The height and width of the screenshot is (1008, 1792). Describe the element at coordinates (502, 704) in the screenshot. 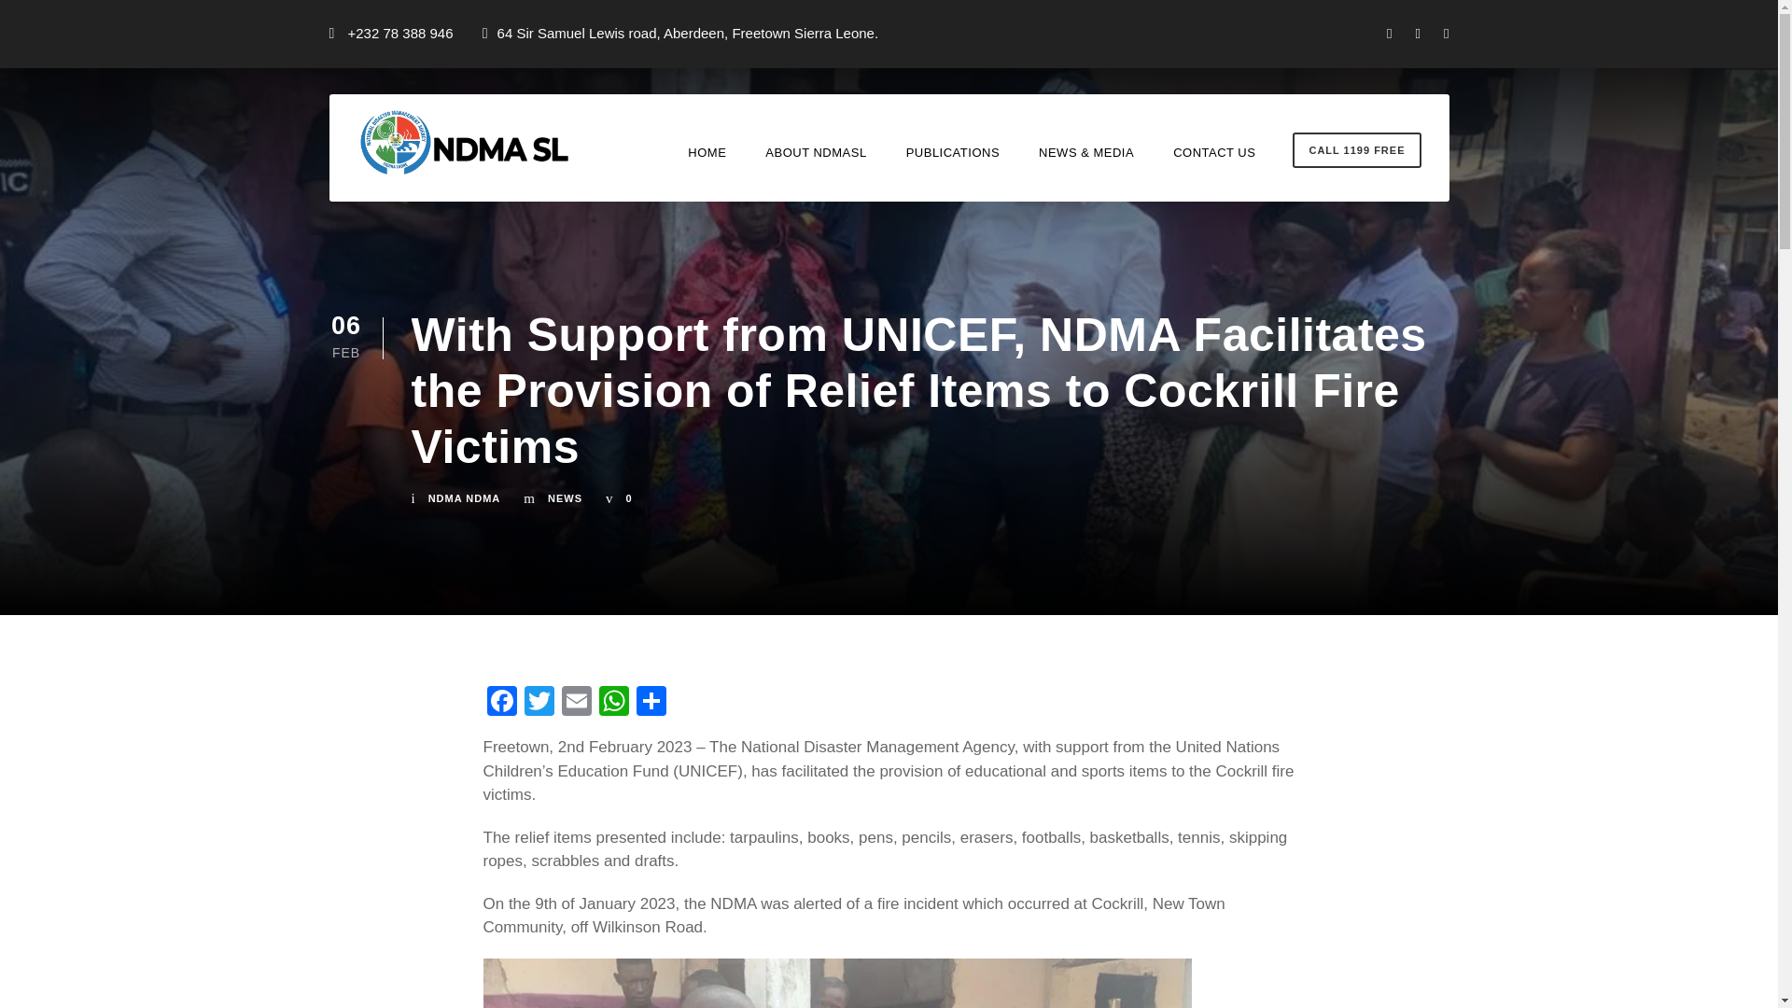

I see `Facebook` at that location.